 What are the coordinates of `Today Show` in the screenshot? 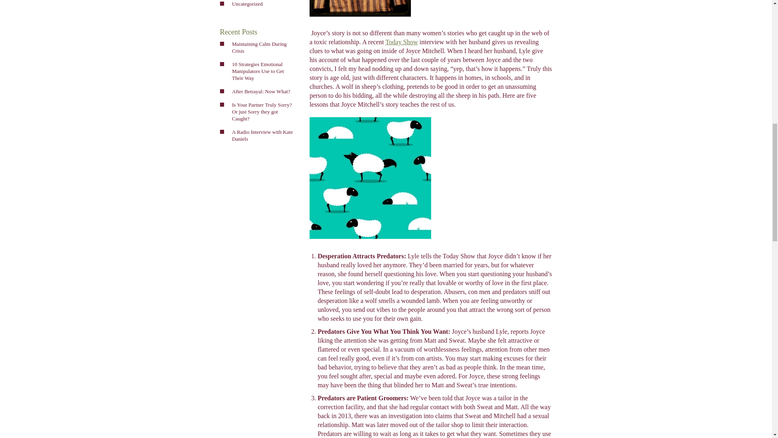 It's located at (401, 42).